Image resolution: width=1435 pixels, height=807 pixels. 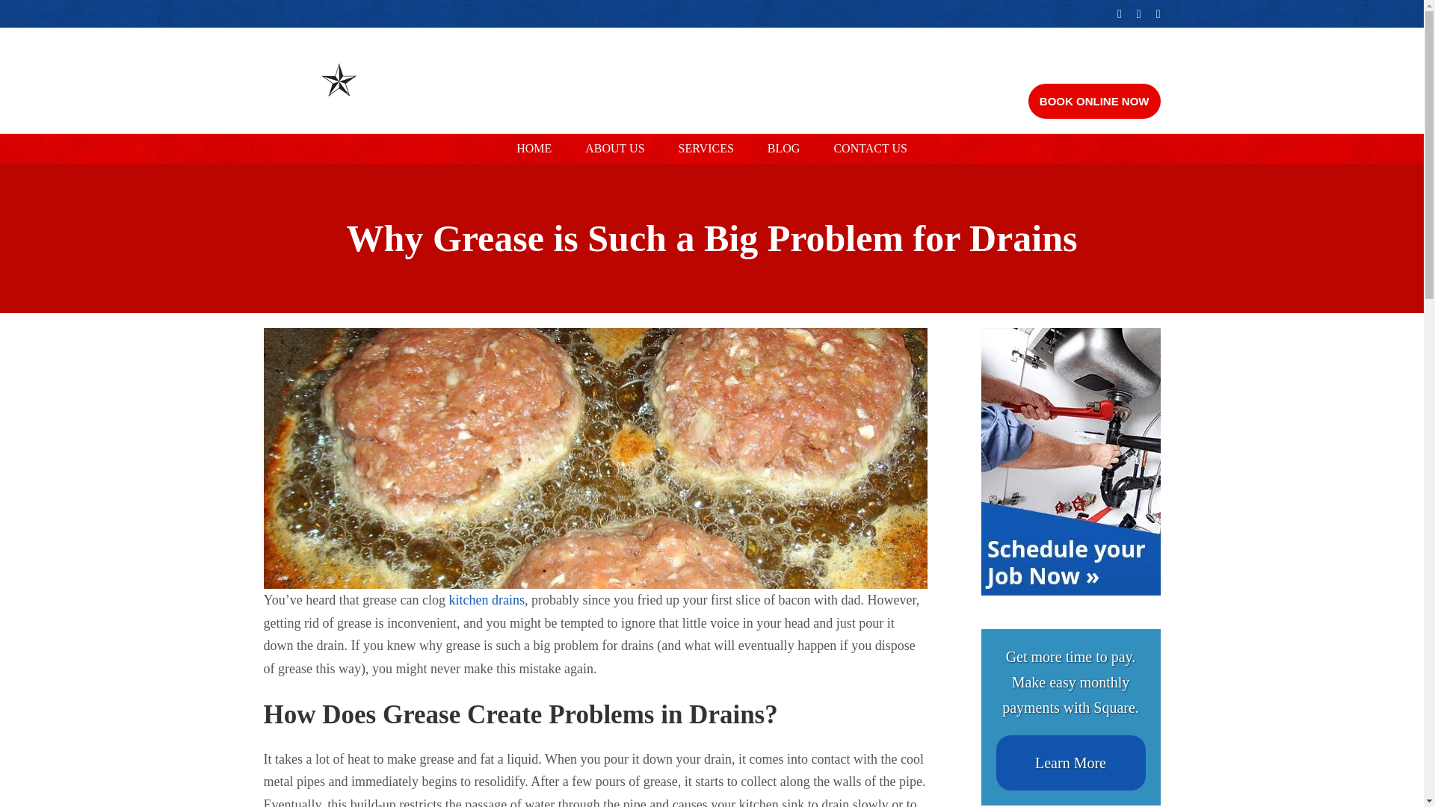 What do you see at coordinates (1094, 101) in the screenshot?
I see `BOOK ONLINE NOW` at bounding box center [1094, 101].